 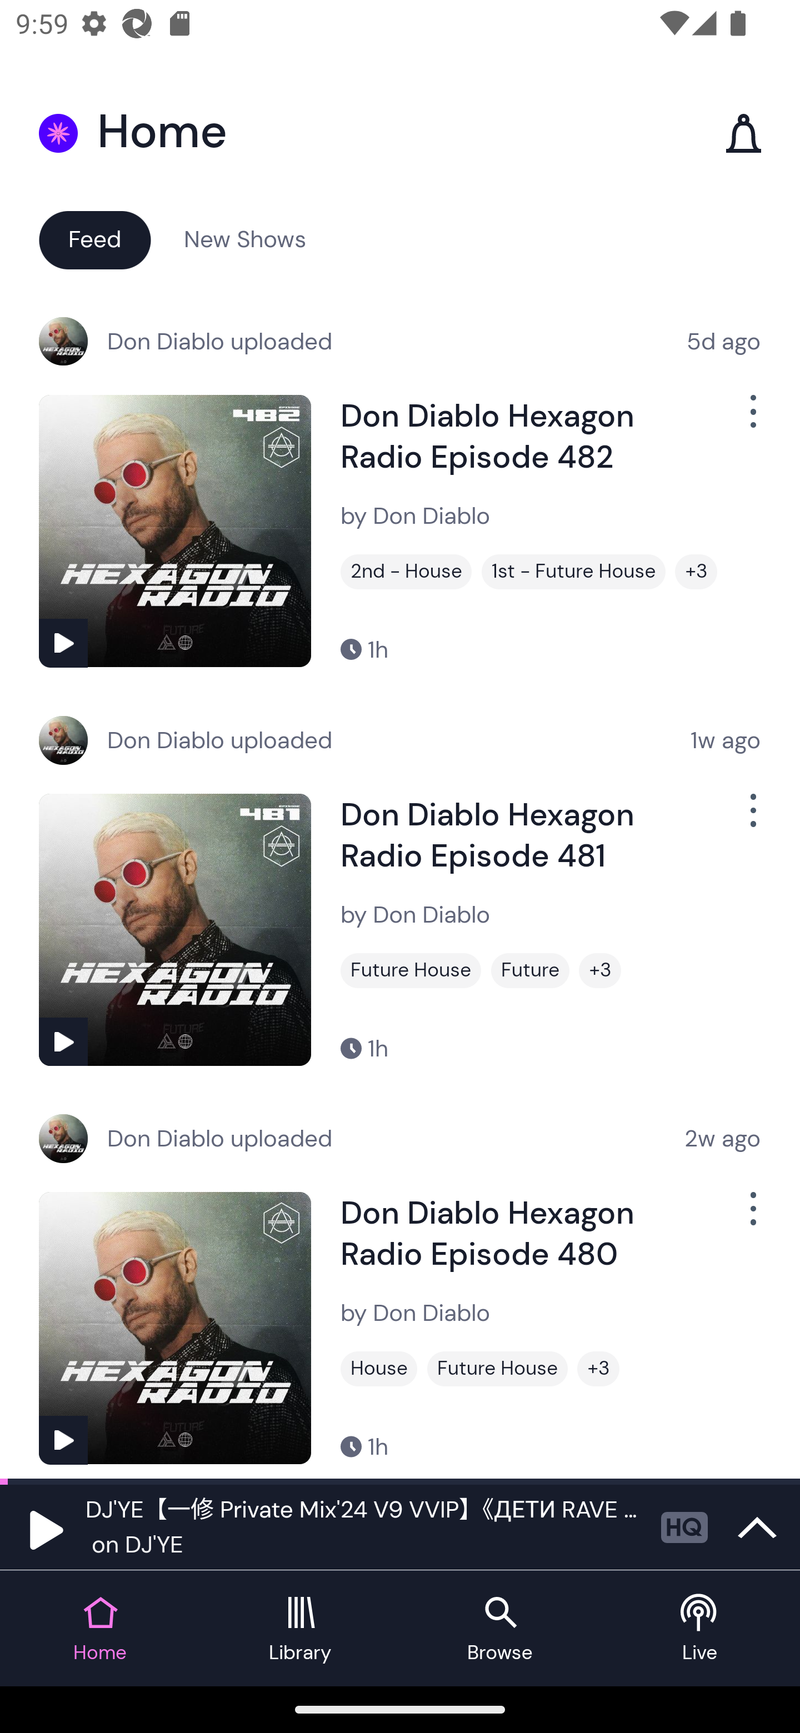 What do you see at coordinates (751, 420) in the screenshot?
I see `Show Options Menu Button` at bounding box center [751, 420].